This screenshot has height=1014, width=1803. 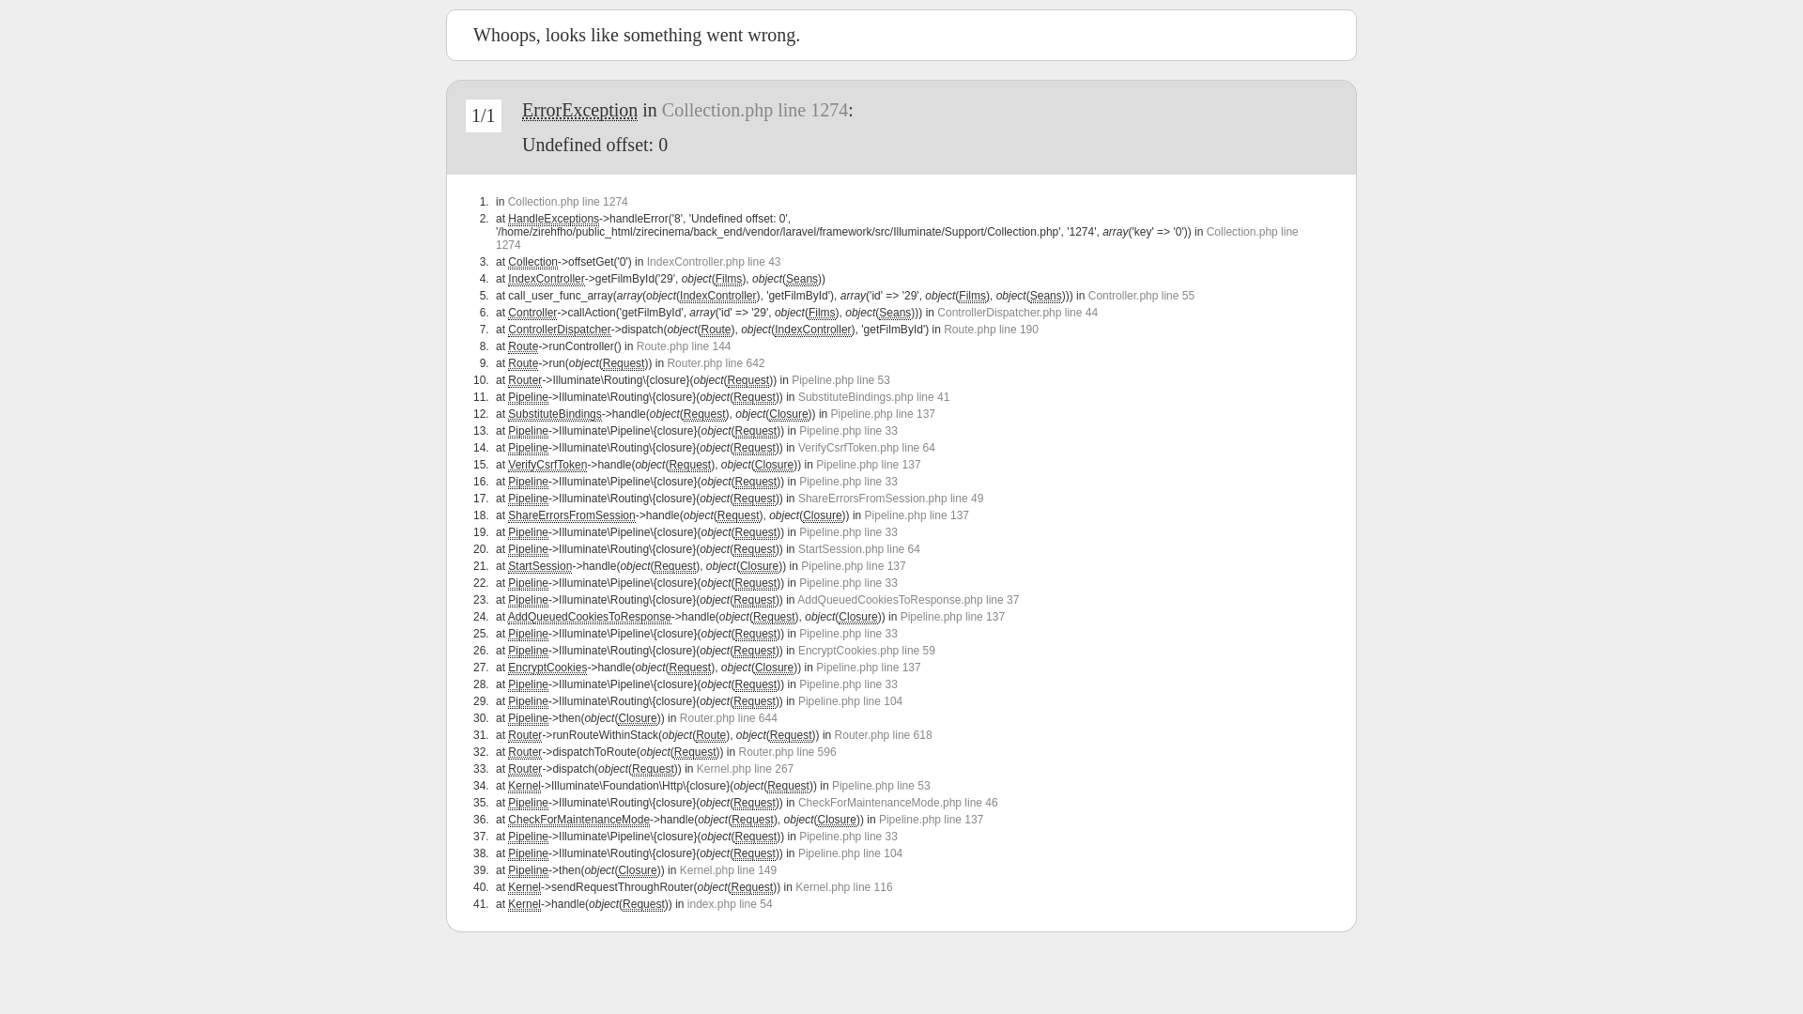 What do you see at coordinates (867, 651) in the screenshot?
I see `EncryptCookies.php line 59` at bounding box center [867, 651].